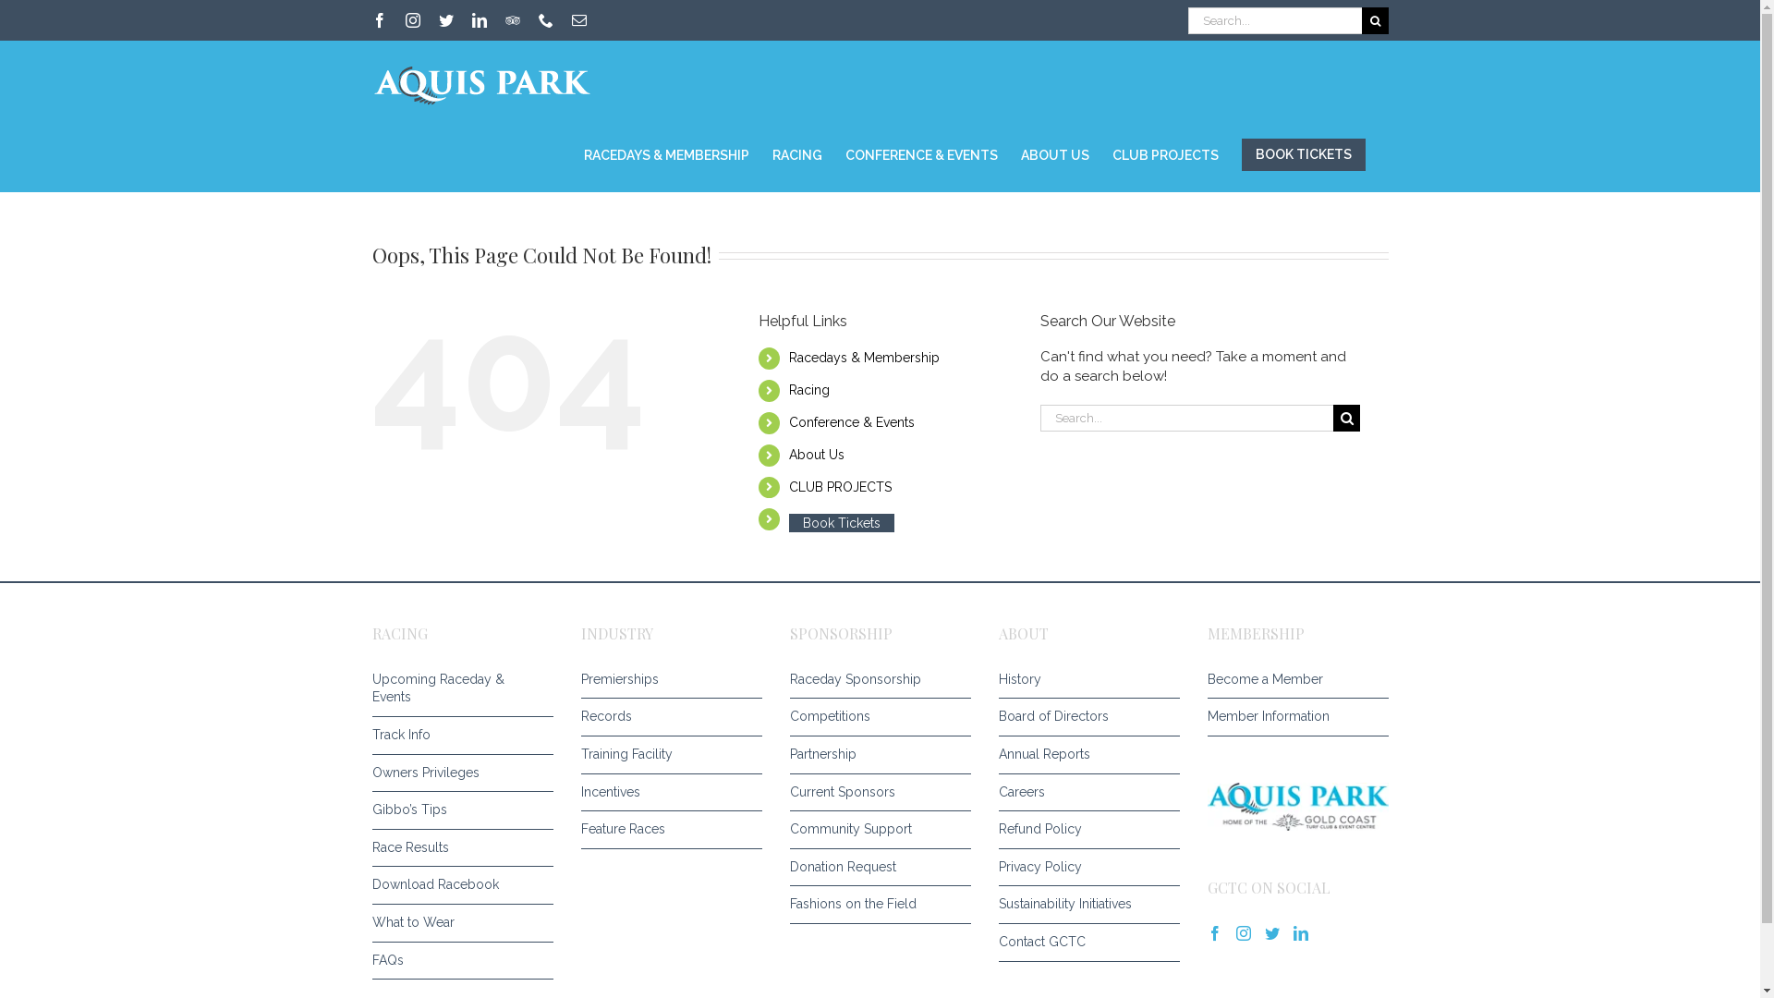 The height and width of the screenshot is (998, 1774). What do you see at coordinates (1084, 868) in the screenshot?
I see `Privacy Policy` at bounding box center [1084, 868].